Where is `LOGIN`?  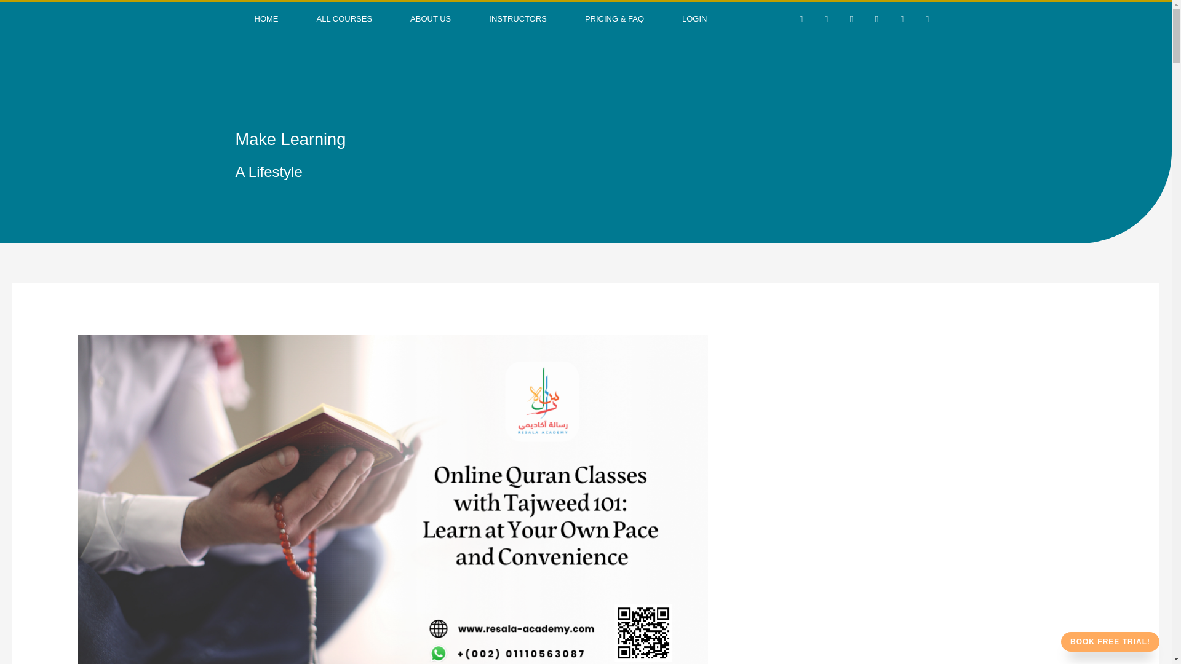
LOGIN is located at coordinates (694, 19).